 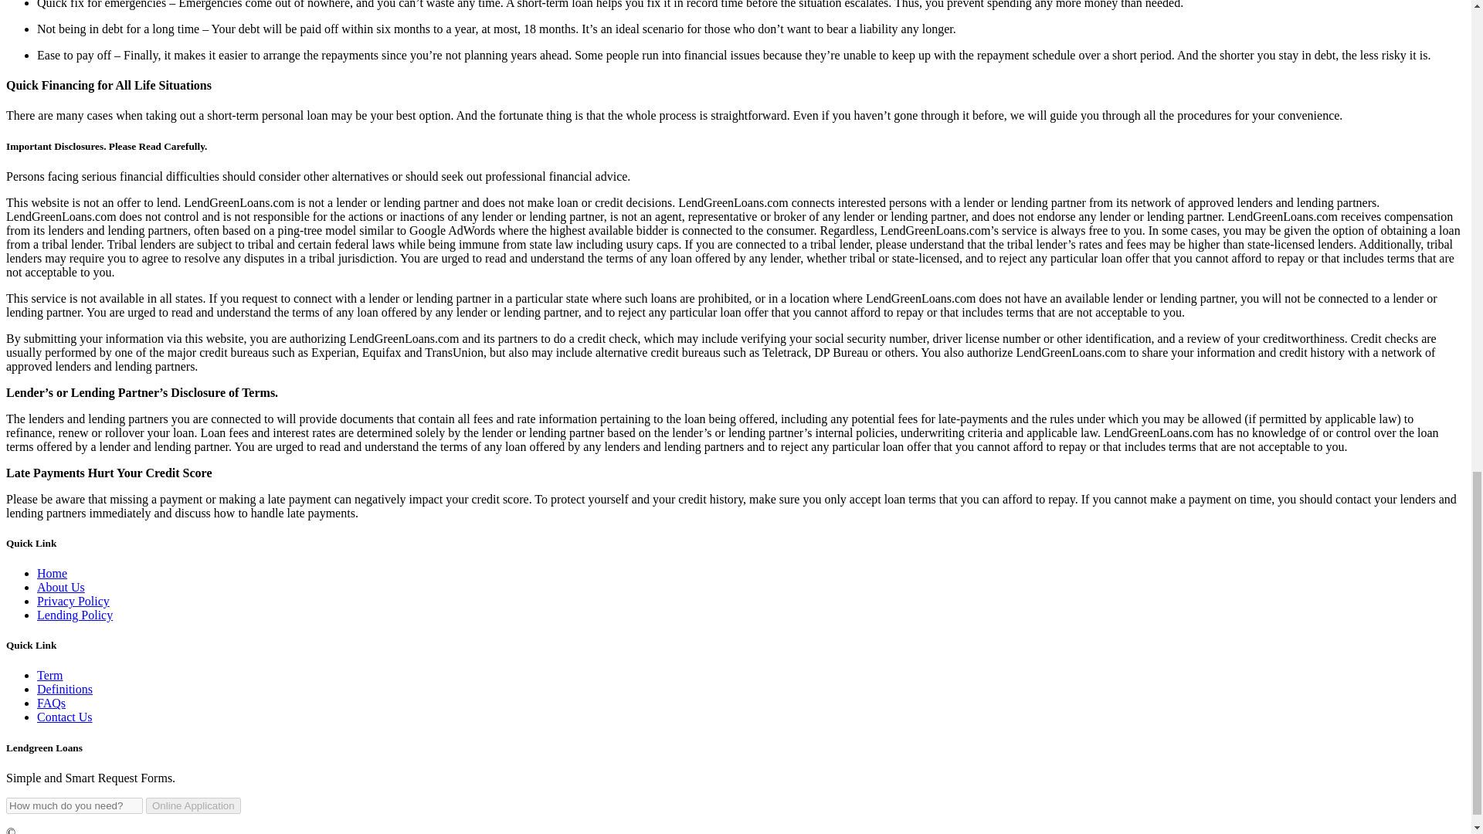 I want to click on About Us, so click(x=60, y=587).